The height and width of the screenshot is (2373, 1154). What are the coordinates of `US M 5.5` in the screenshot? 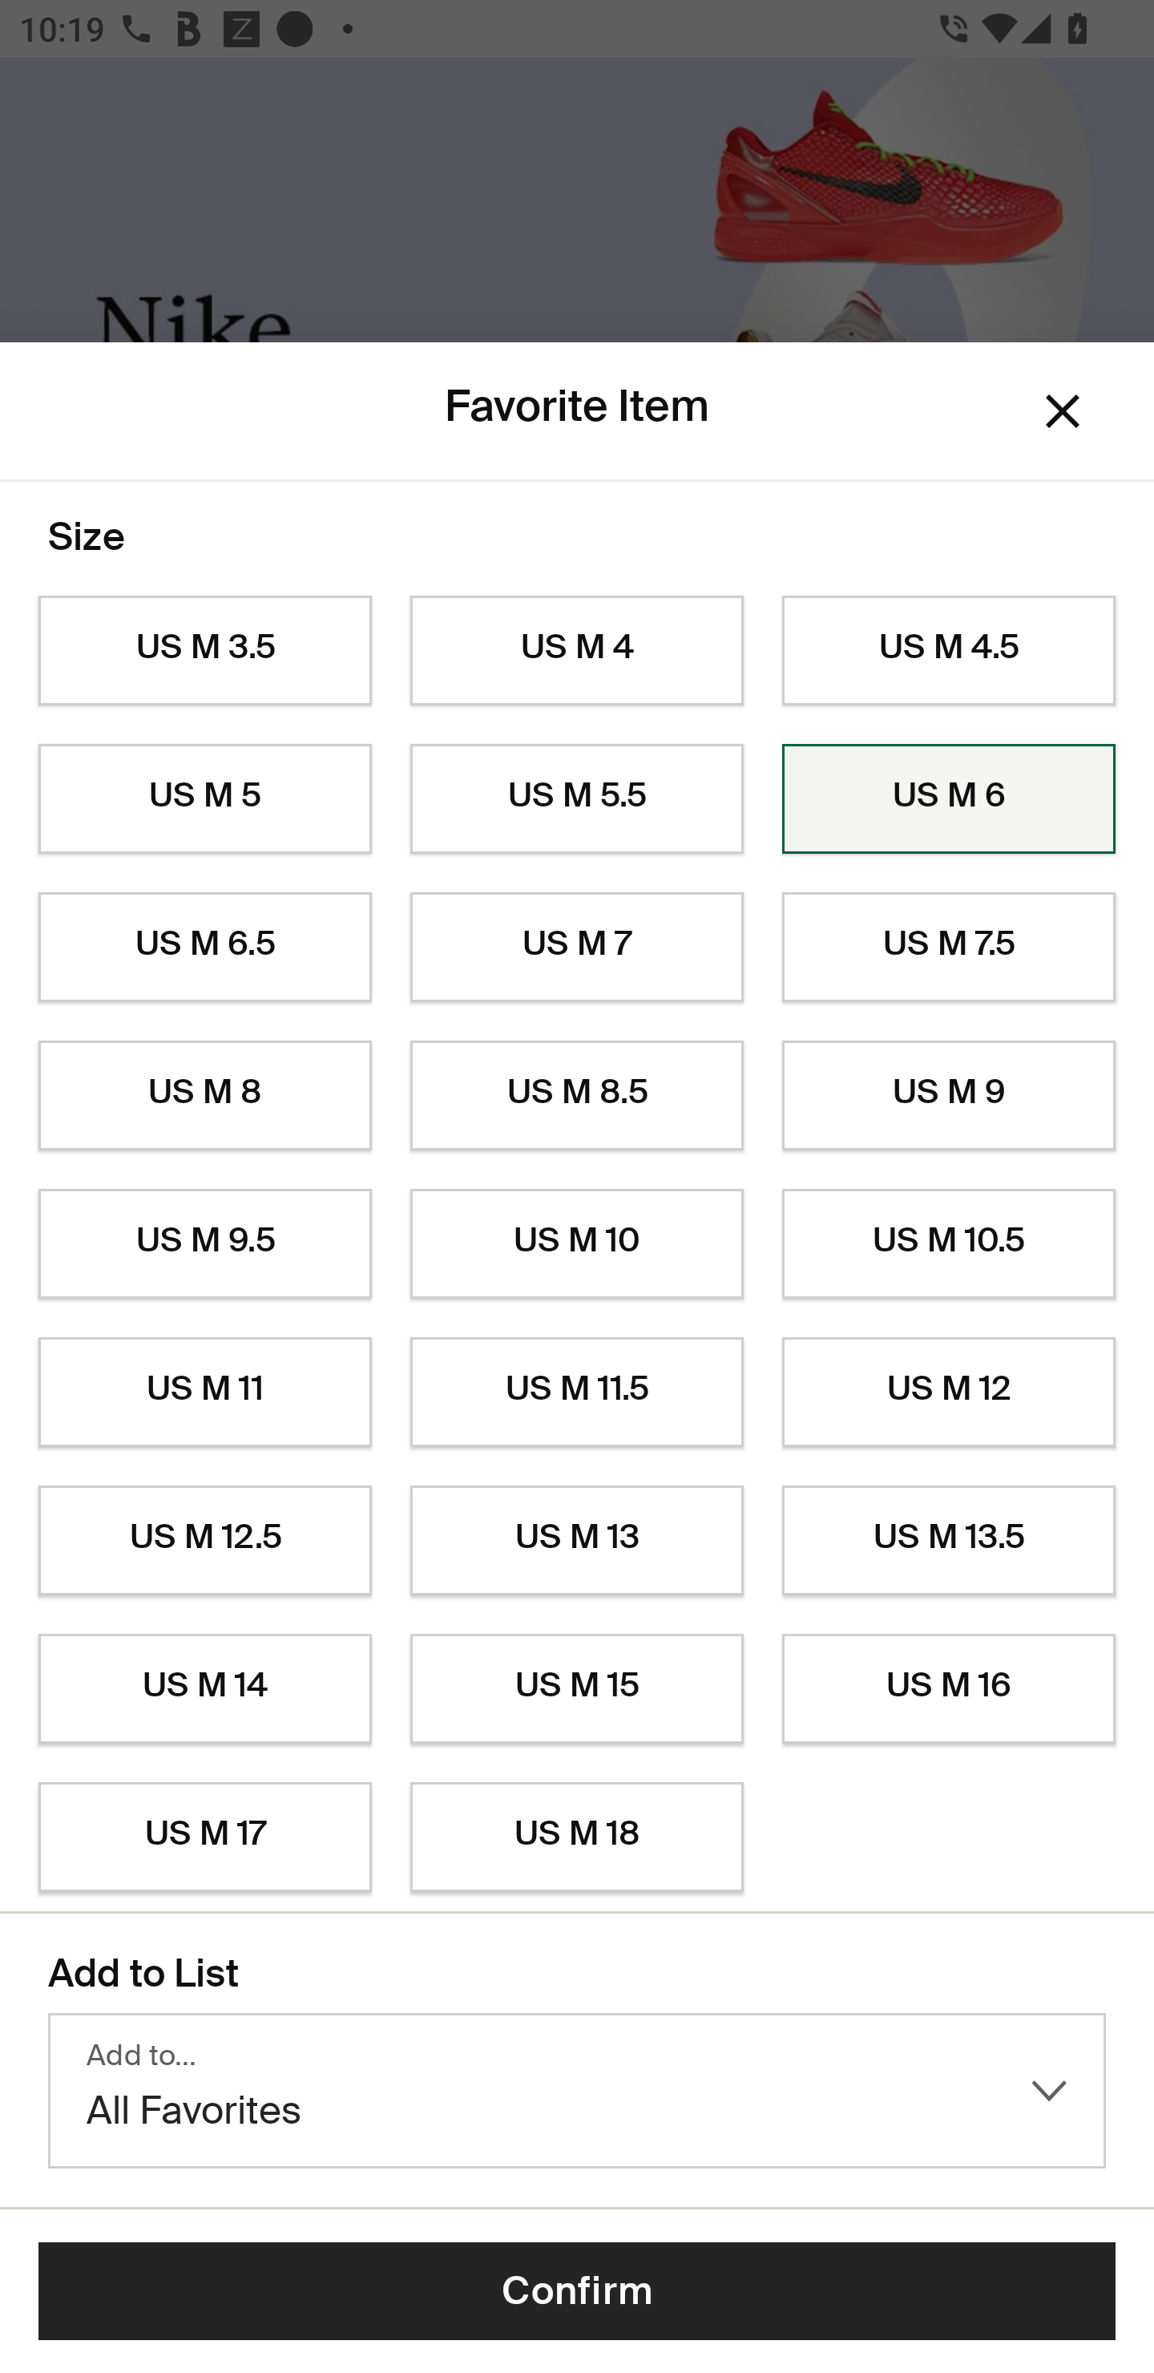 It's located at (577, 798).